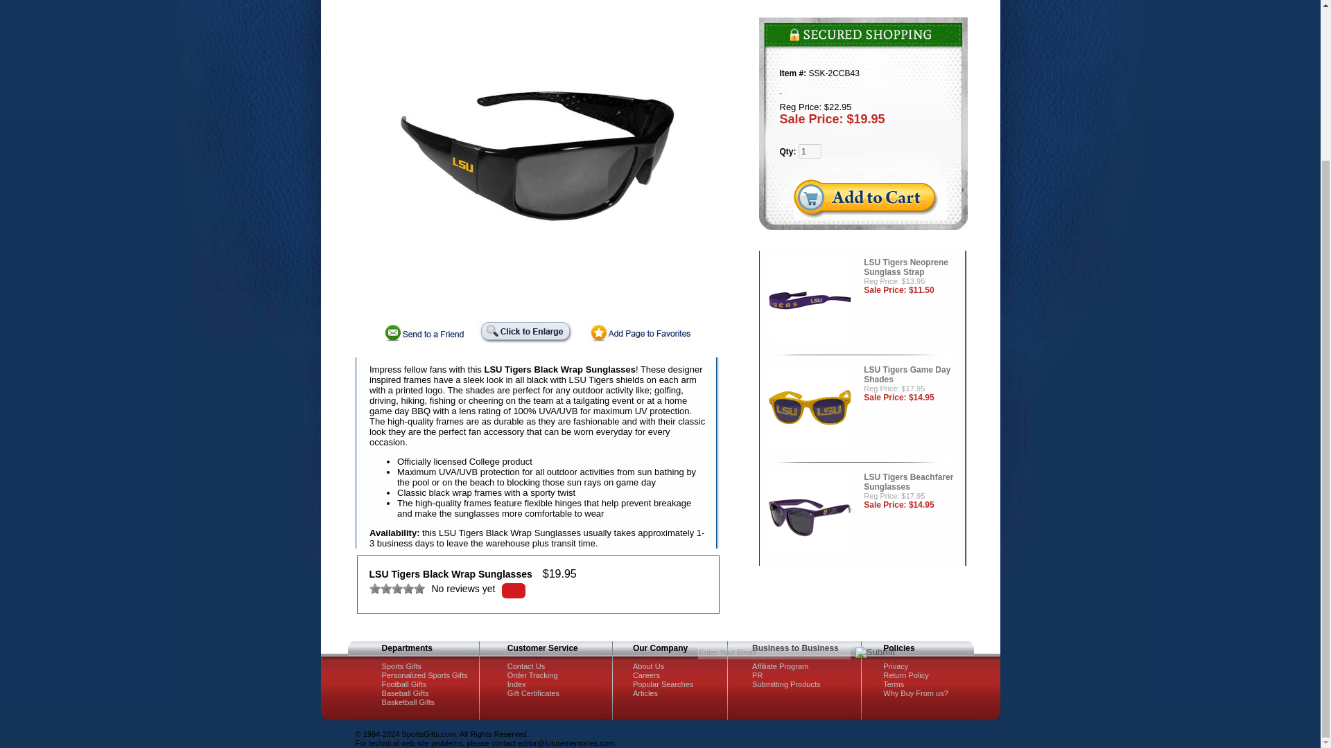  I want to click on Enter Your Email, so click(774, 652).